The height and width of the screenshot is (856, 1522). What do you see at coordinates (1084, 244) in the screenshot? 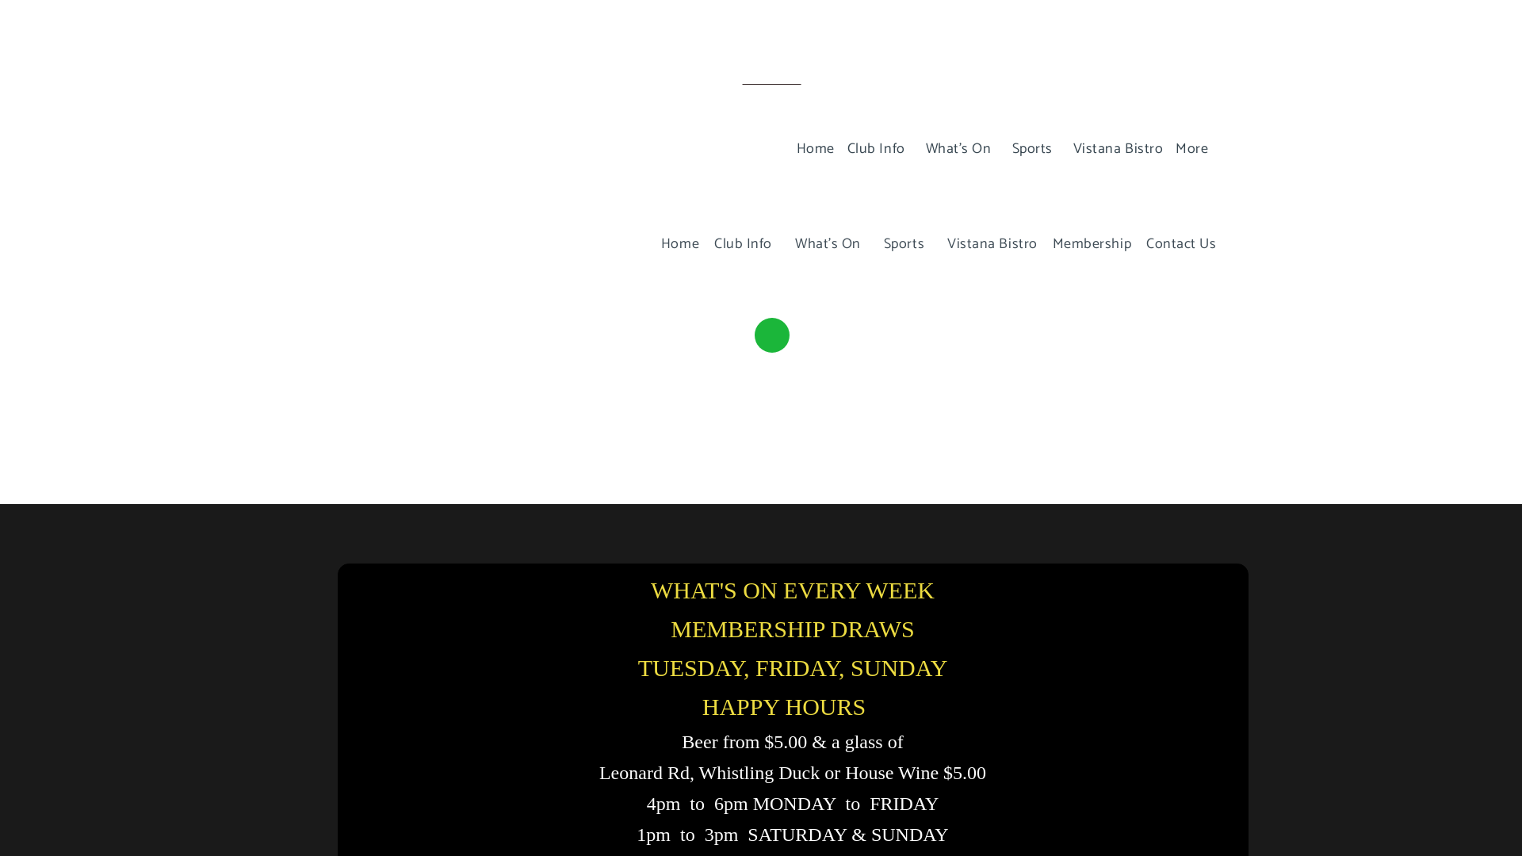
I see `Membership` at bounding box center [1084, 244].